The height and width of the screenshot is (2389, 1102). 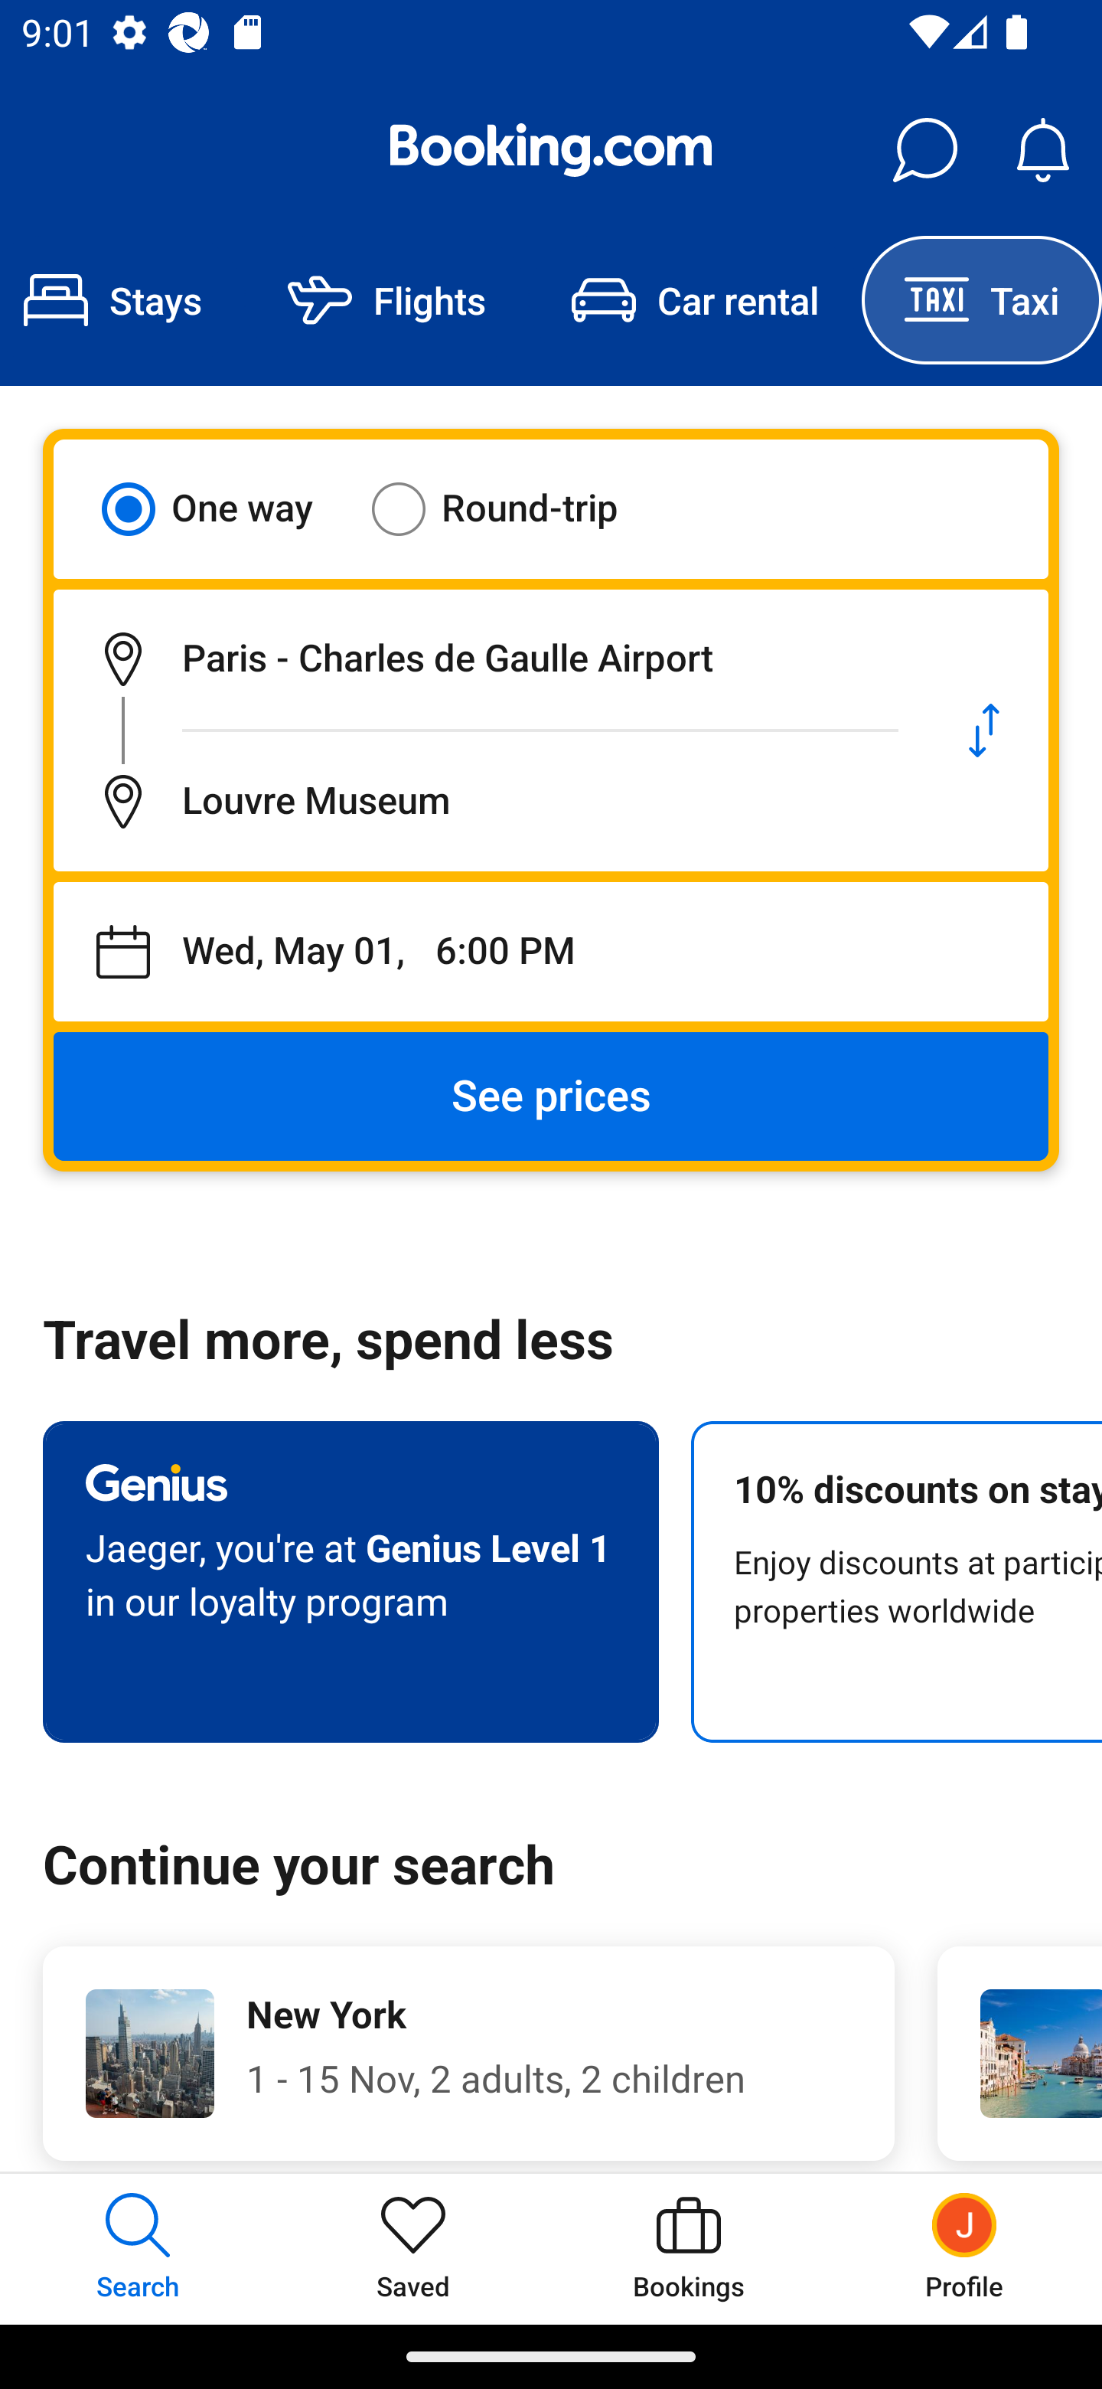 I want to click on Pick-up date: Wed, May 01 6:00 PM, so click(x=551, y=952).